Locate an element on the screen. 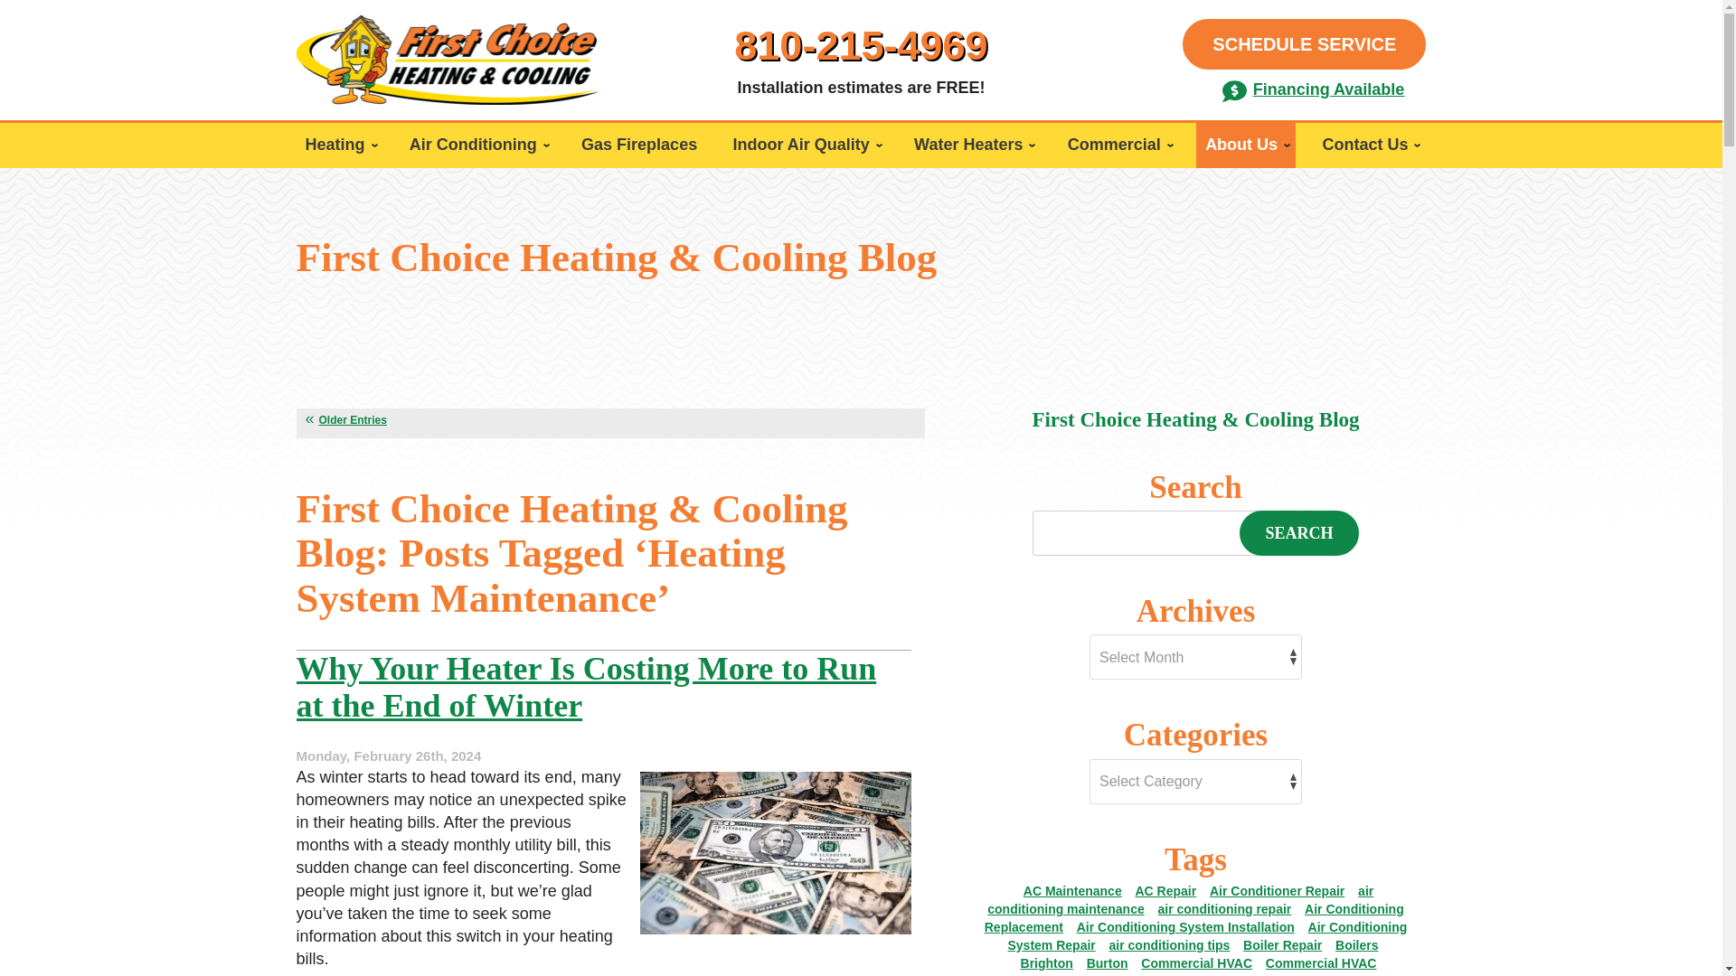 This screenshot has width=1736, height=976. Gas Fireplaces is located at coordinates (639, 145).